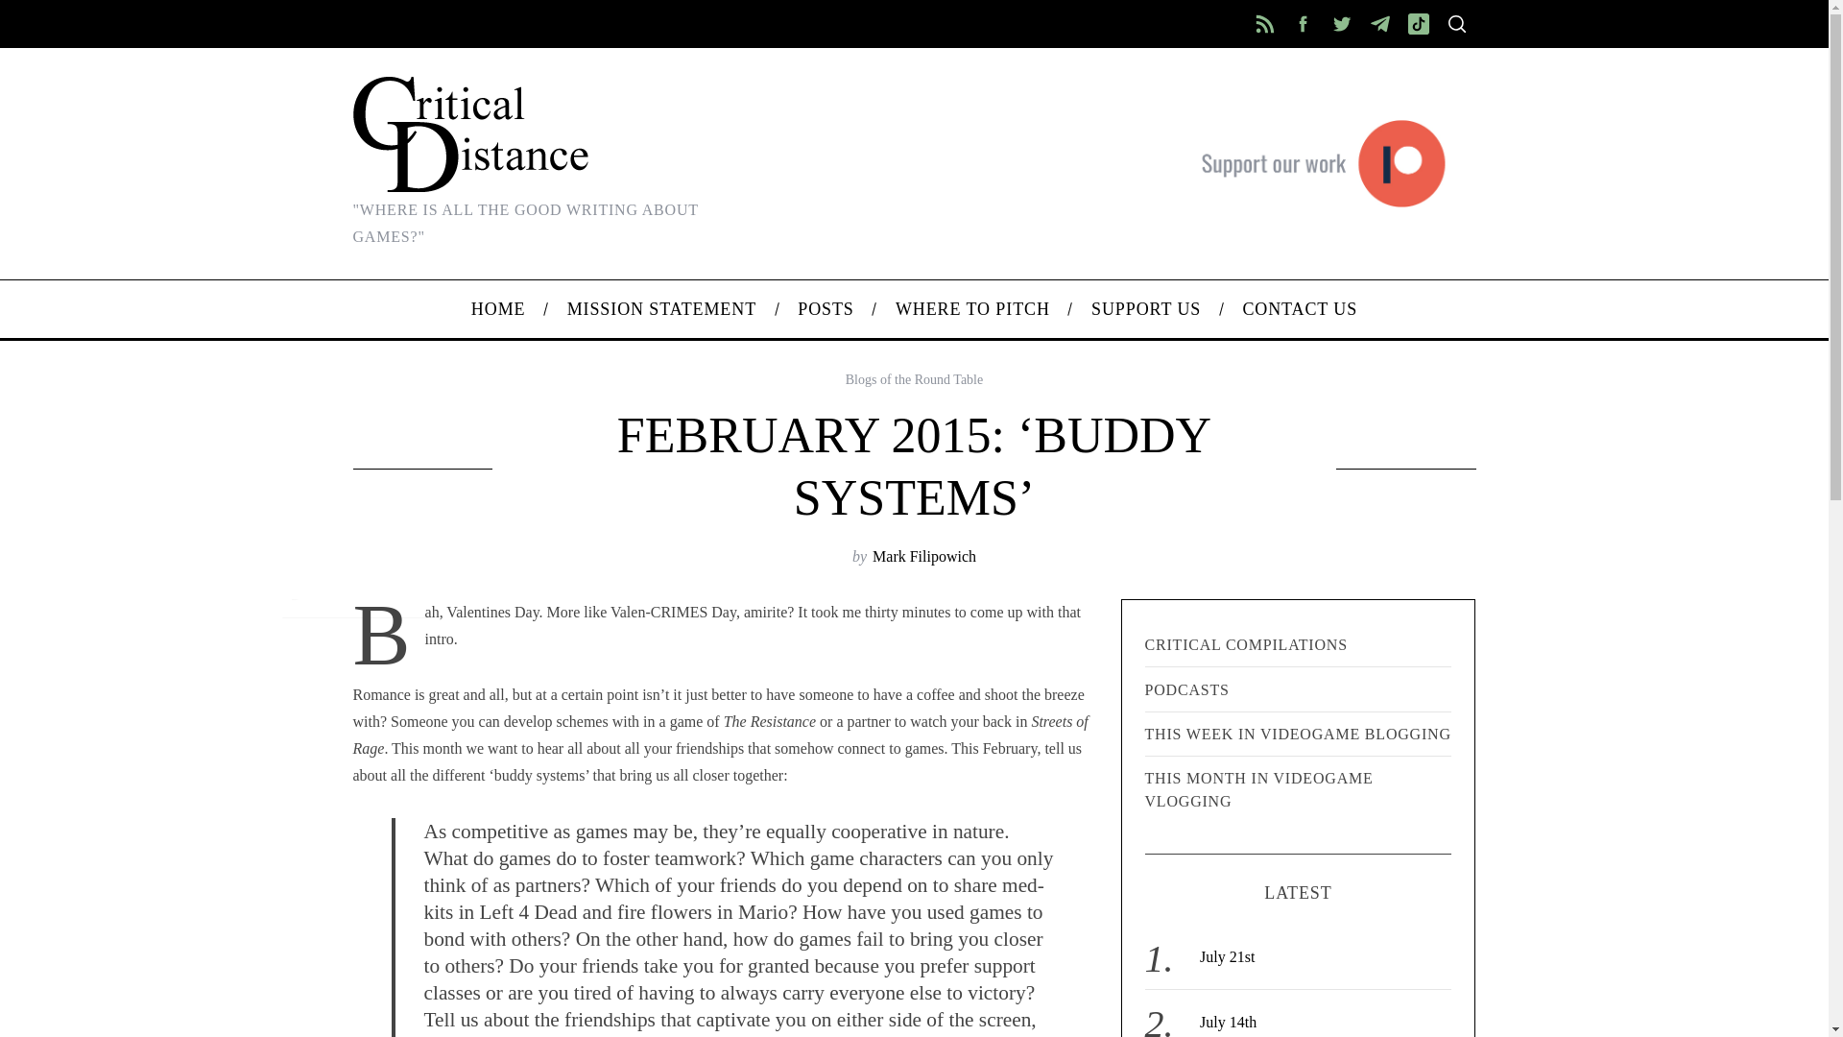 The width and height of the screenshot is (1843, 1037). What do you see at coordinates (971, 309) in the screenshot?
I see `WHERE TO PITCH` at bounding box center [971, 309].